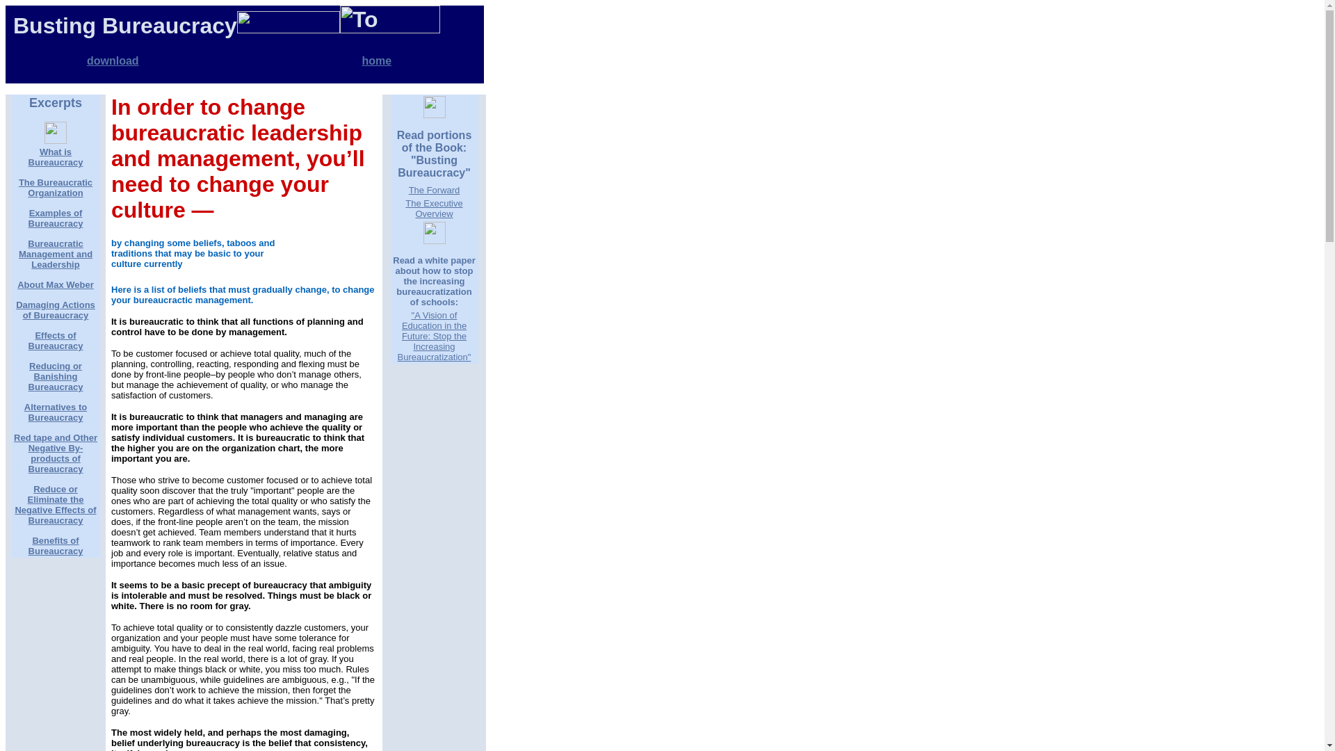 The width and height of the screenshot is (1335, 751). Describe the element at coordinates (56, 376) in the screenshot. I see `Reducing or Banishing Bureaucracy` at that location.